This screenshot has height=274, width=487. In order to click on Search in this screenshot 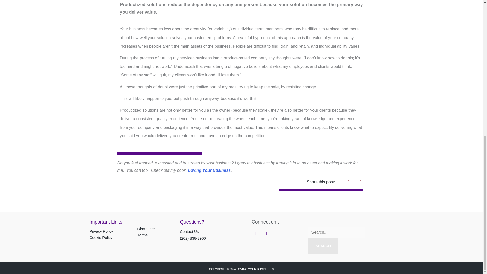, I will do `click(323, 246)`.